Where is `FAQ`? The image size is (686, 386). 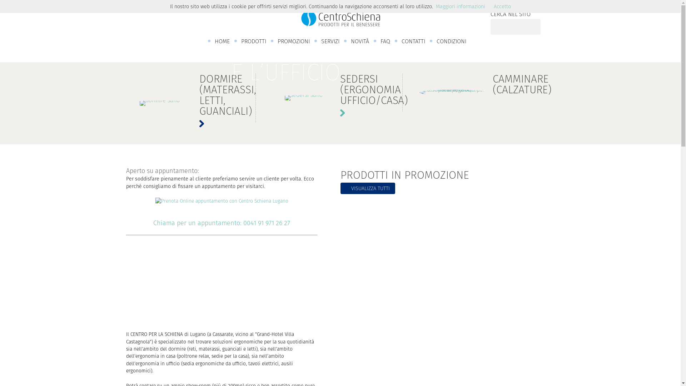 FAQ is located at coordinates (385, 41).